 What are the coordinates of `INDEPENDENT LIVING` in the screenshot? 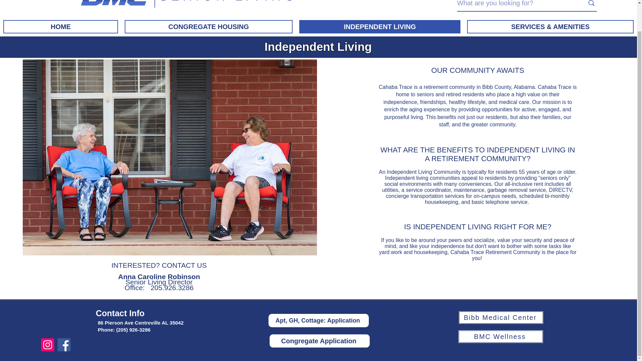 It's located at (380, 27).